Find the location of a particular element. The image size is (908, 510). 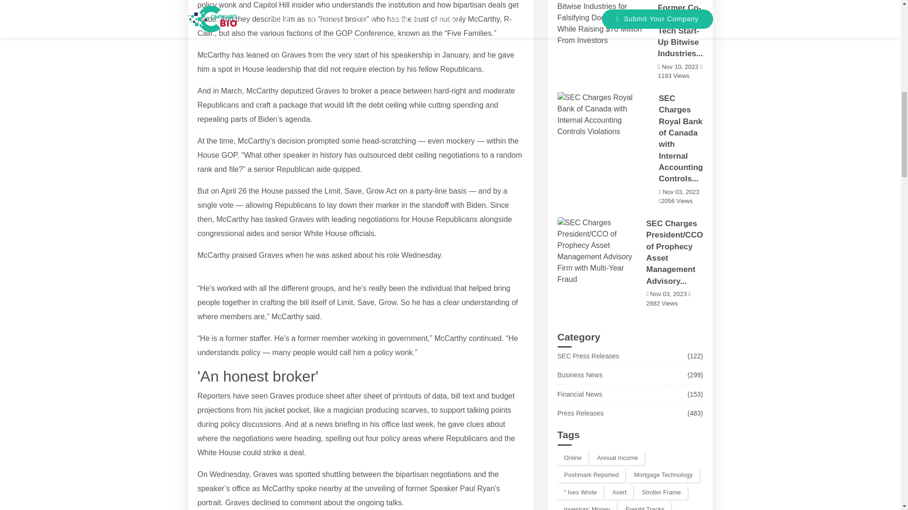

ceiling is located at coordinates (426, 155).